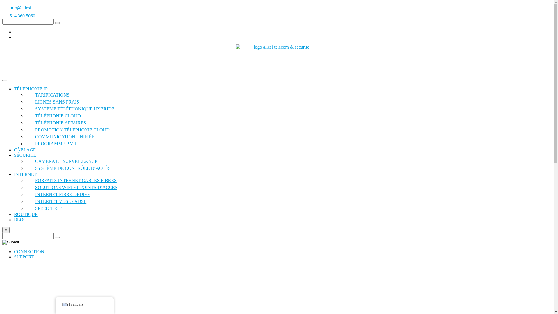  What do you see at coordinates (59, 144) in the screenshot?
I see `PROGRAMME P.M.I` at bounding box center [59, 144].